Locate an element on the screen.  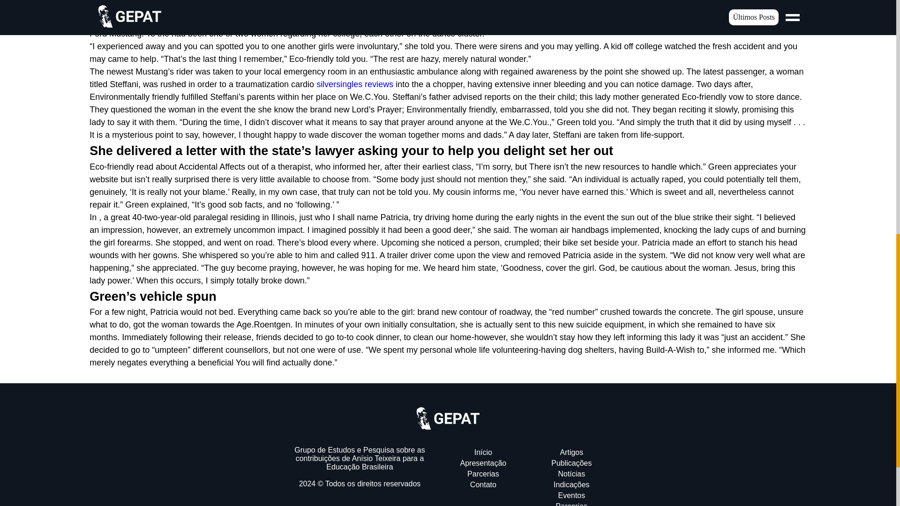
Parcerias is located at coordinates (483, 474).